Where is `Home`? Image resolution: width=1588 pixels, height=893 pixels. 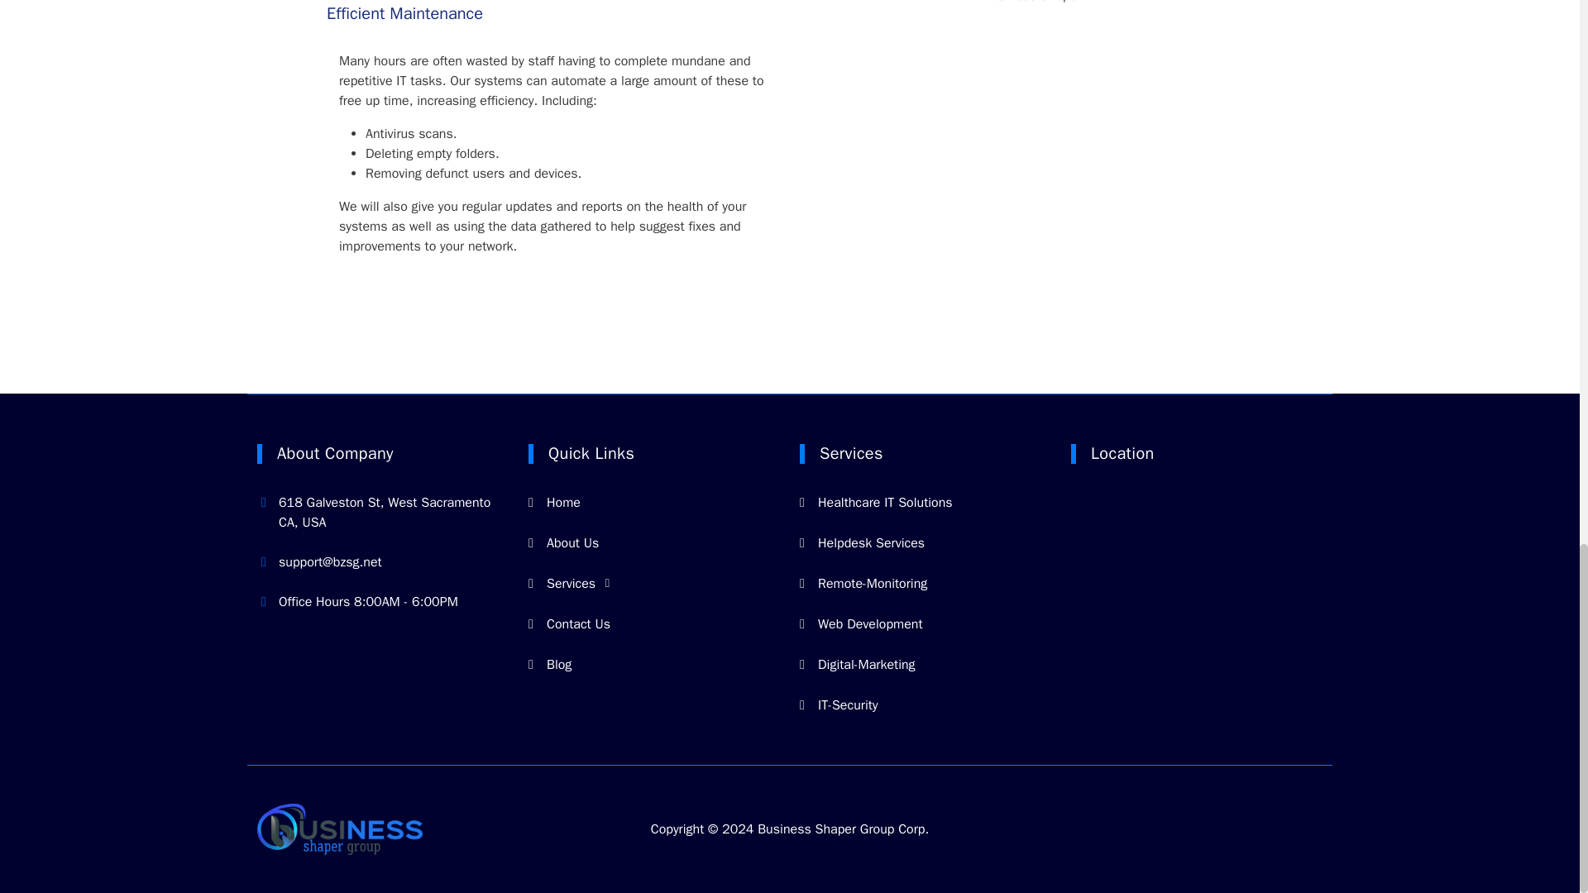 Home is located at coordinates (554, 503).